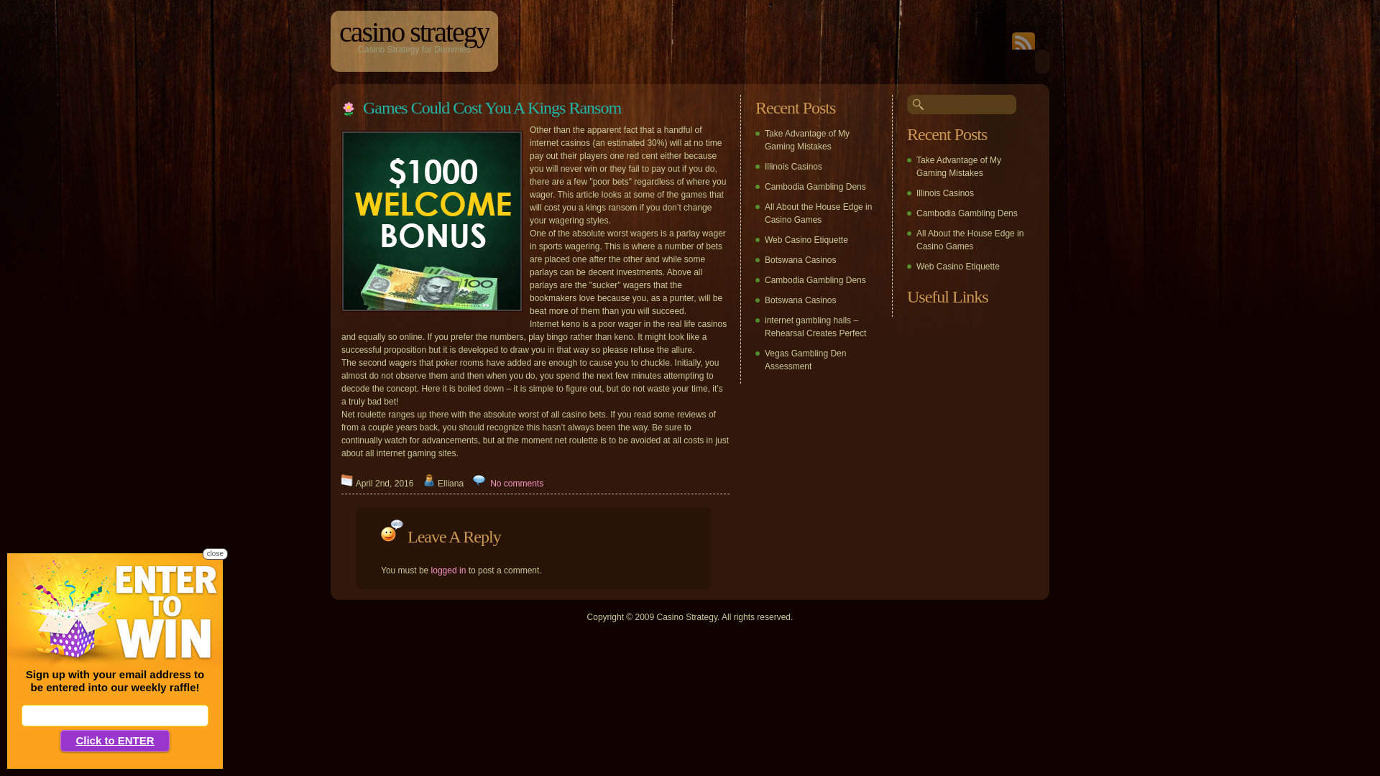 The width and height of the screenshot is (1380, 776). What do you see at coordinates (801, 260) in the screenshot?
I see `Botswana Casinos` at bounding box center [801, 260].